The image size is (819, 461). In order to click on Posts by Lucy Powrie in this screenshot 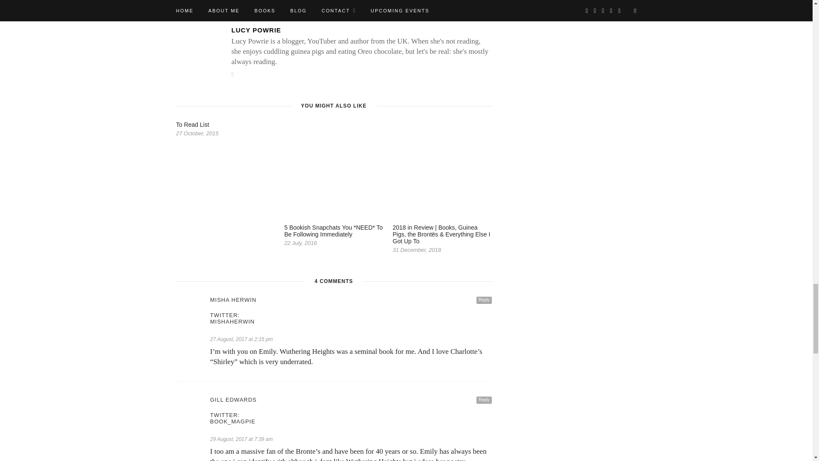, I will do `click(361, 30)`.